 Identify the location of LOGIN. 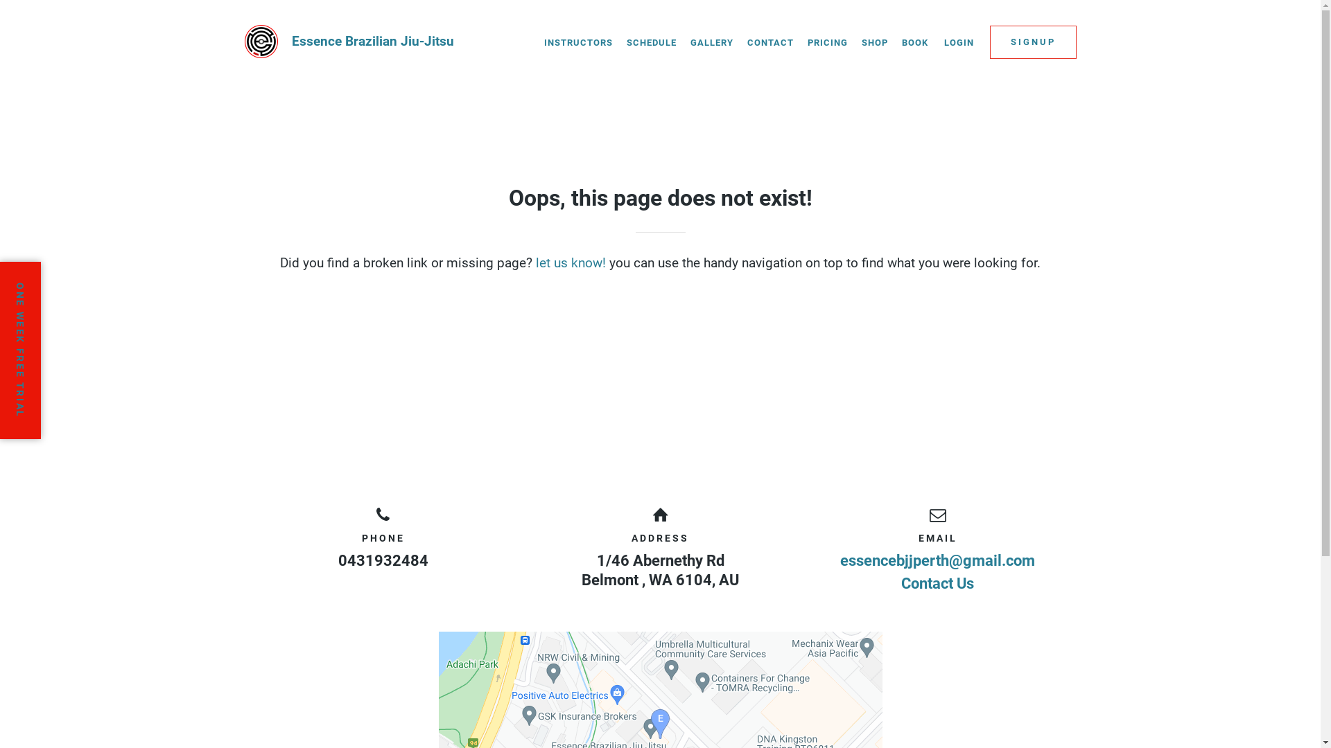
(959, 43).